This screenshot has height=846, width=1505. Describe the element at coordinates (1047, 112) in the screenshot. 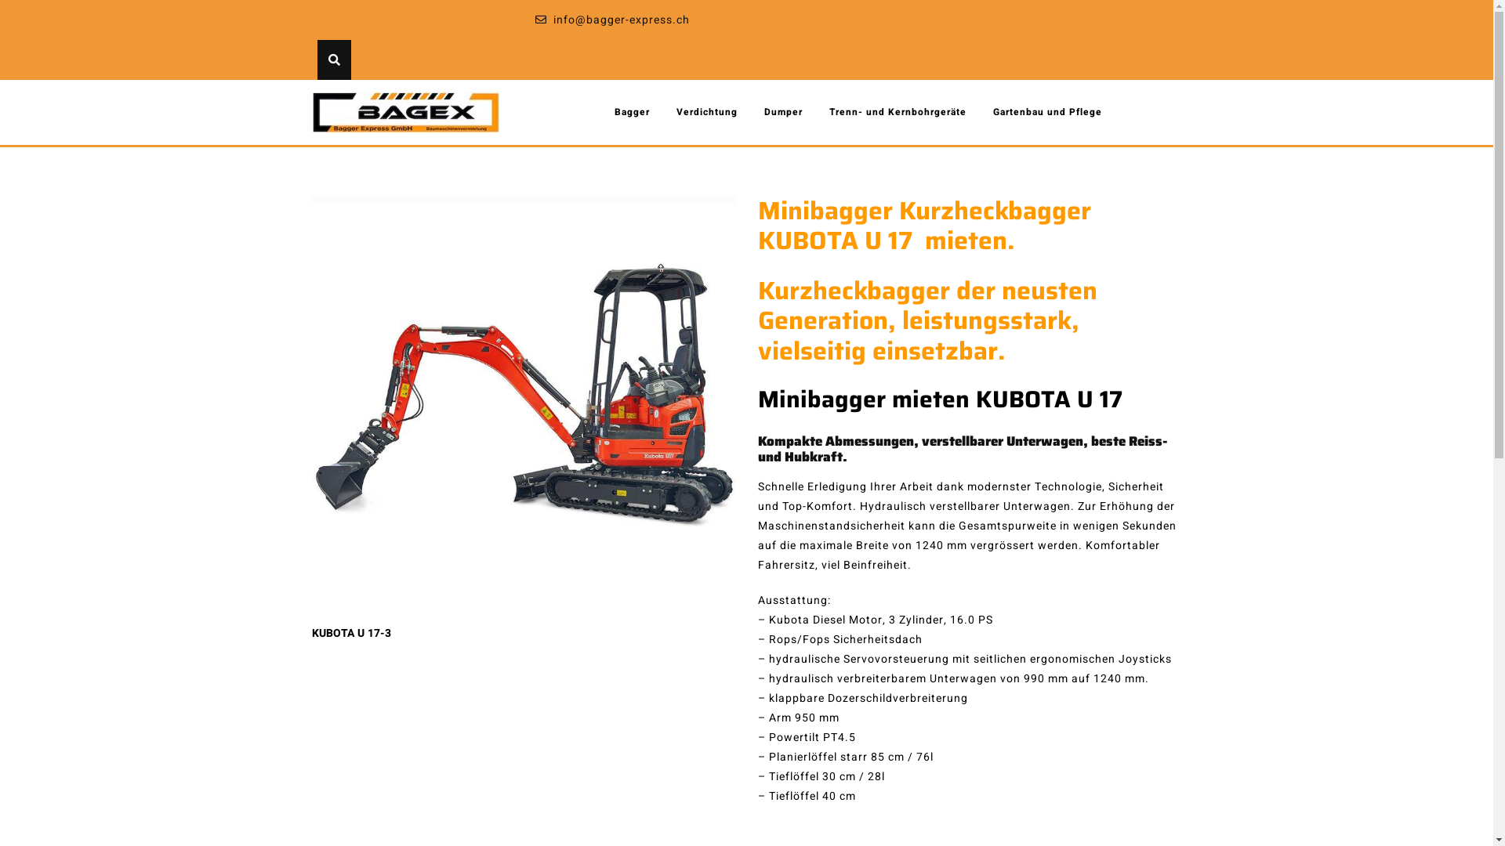

I see `Gartenbau und Pflege` at that location.